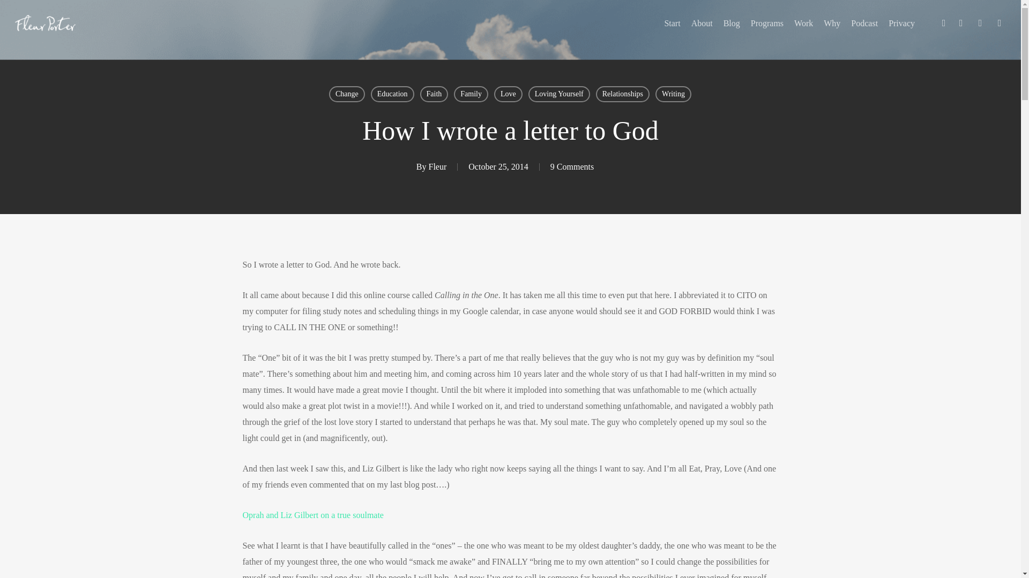 The height and width of the screenshot is (578, 1029). I want to click on Oprah and Liz Gilbert on a true soulmate, so click(312, 515).